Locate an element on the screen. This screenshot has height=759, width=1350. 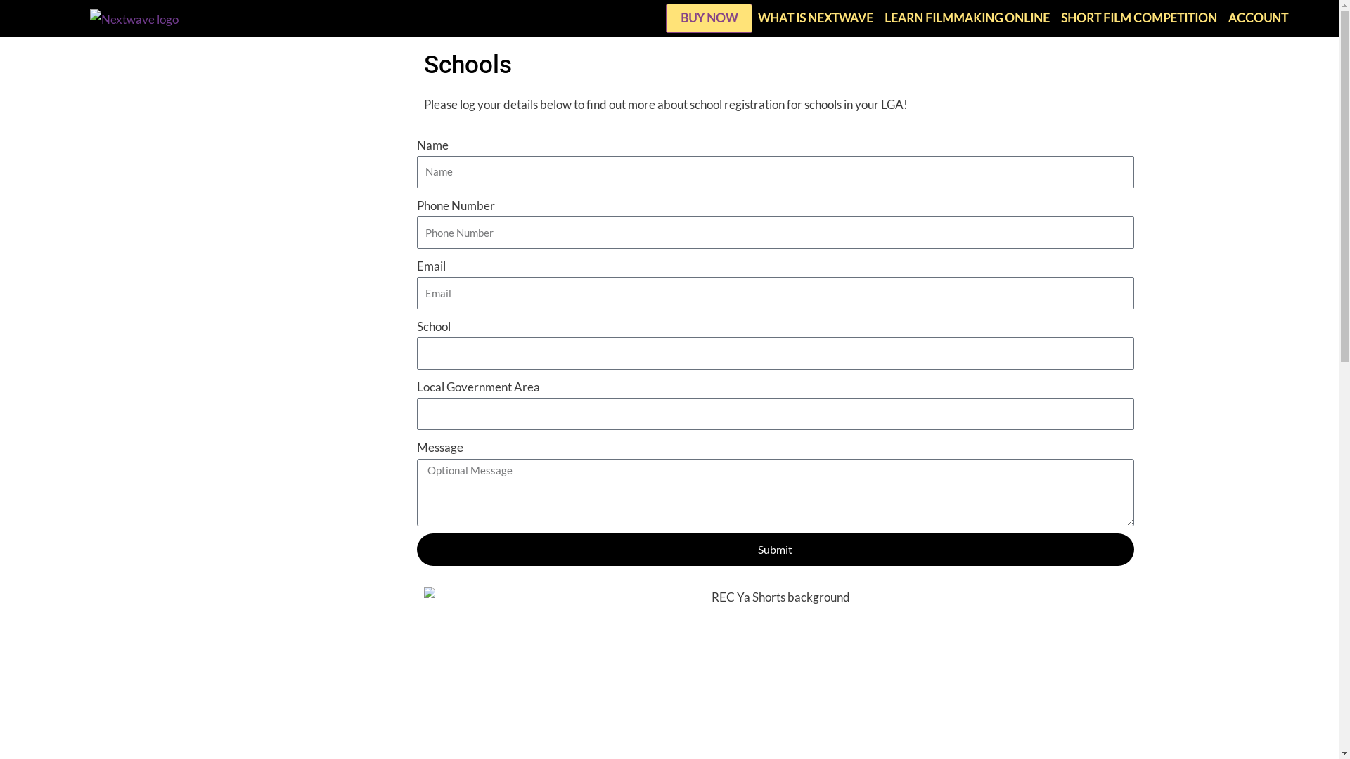
SHORT FILM COMPETITION is located at coordinates (1139, 18).